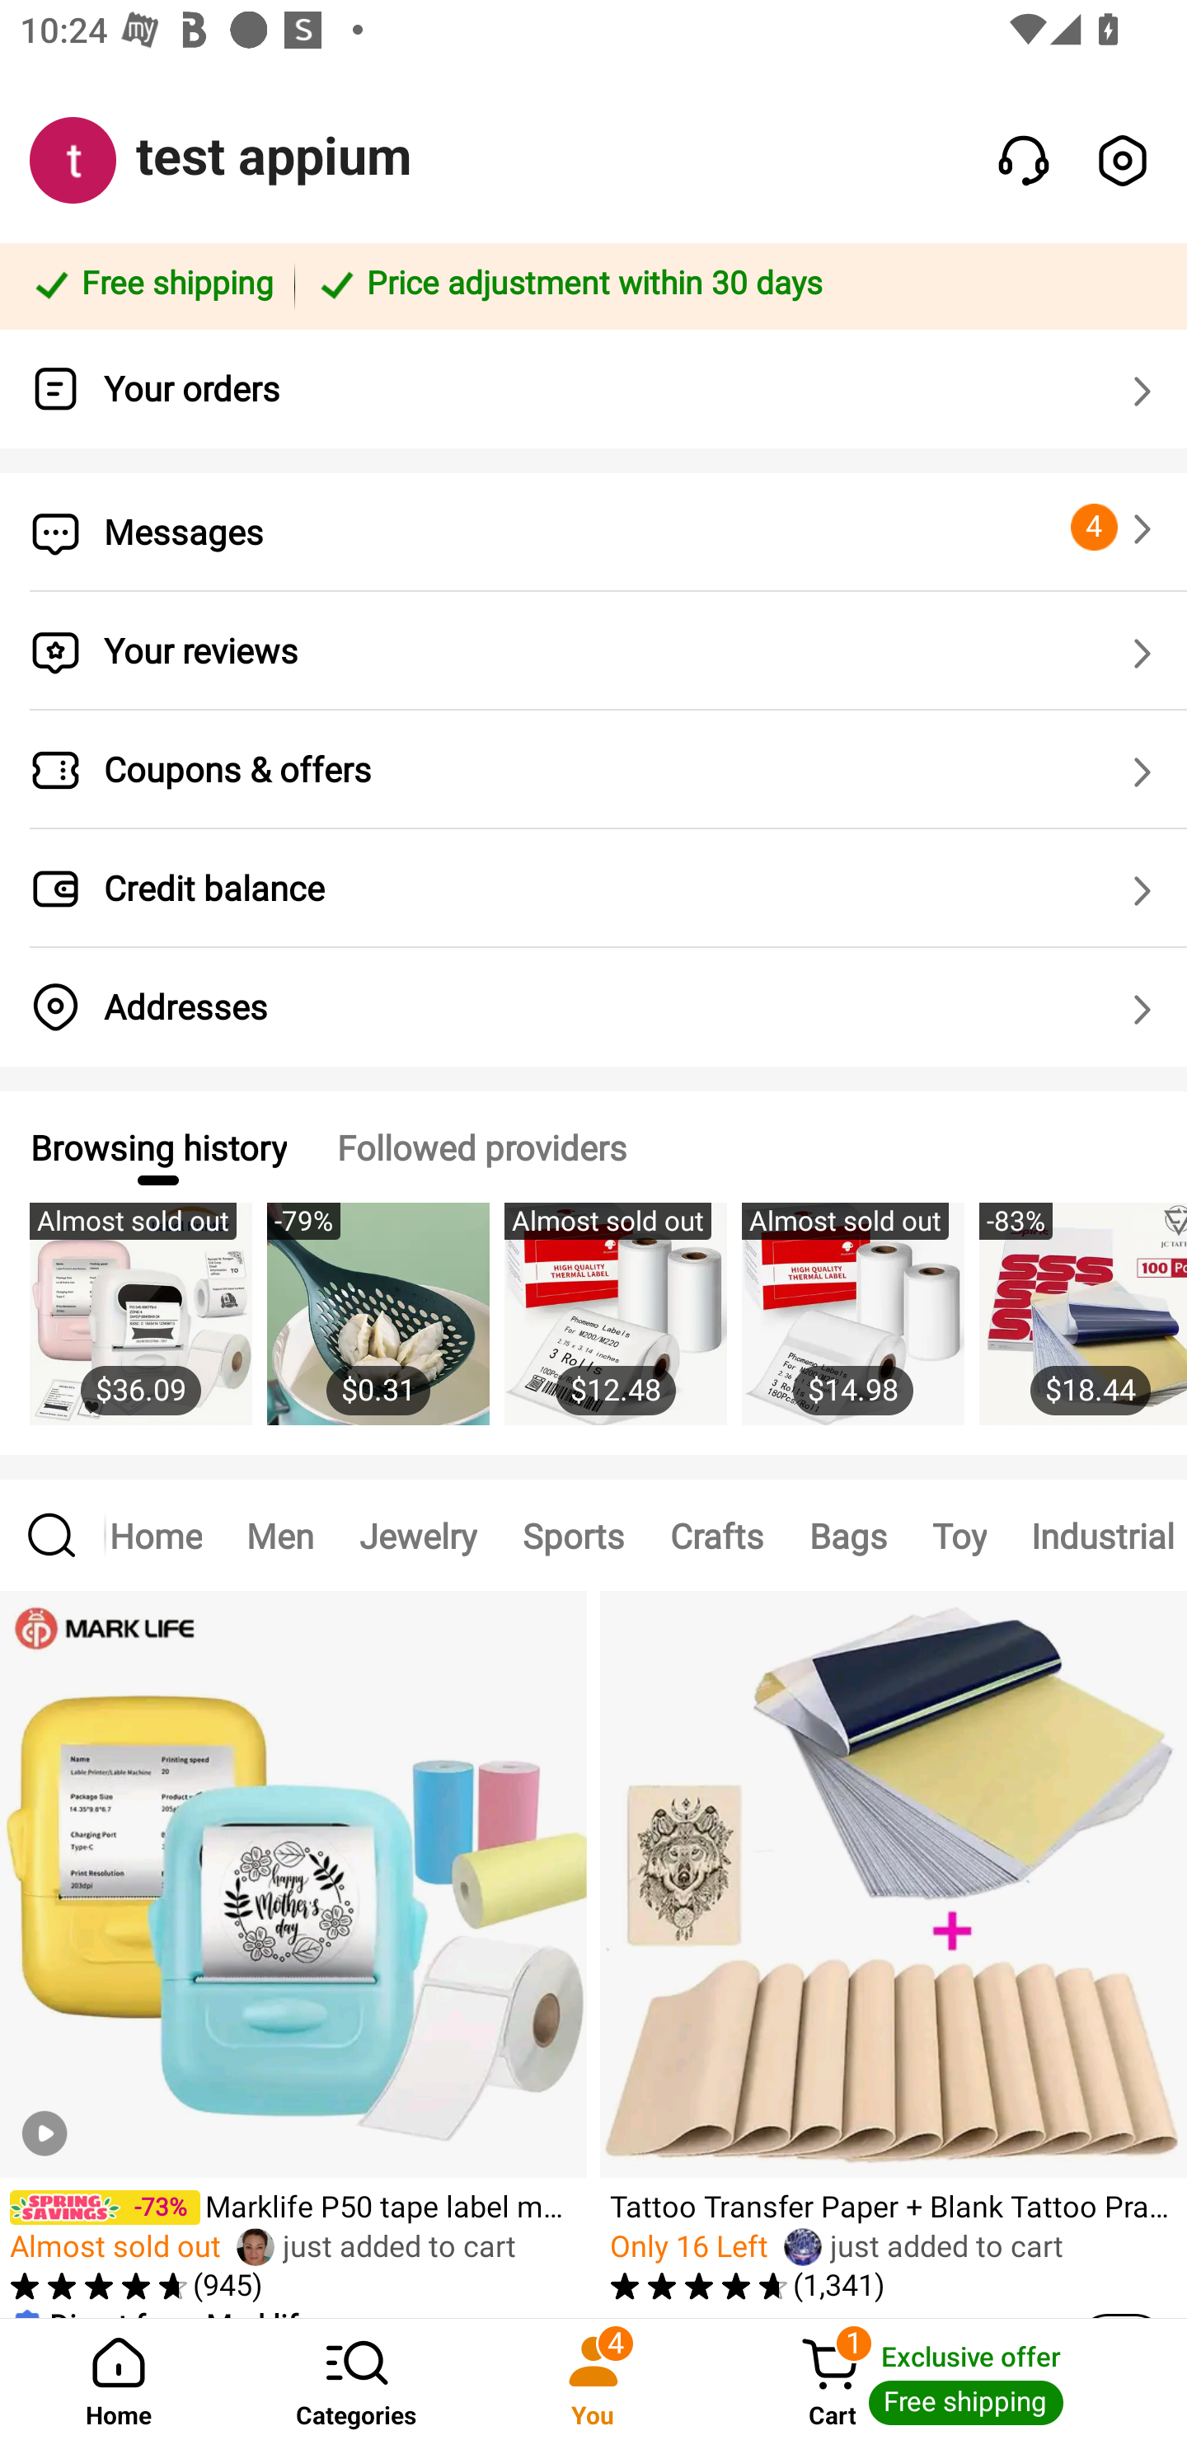  Describe the element at coordinates (735, 285) in the screenshot. I see `Price adjustment within 30 days` at that location.